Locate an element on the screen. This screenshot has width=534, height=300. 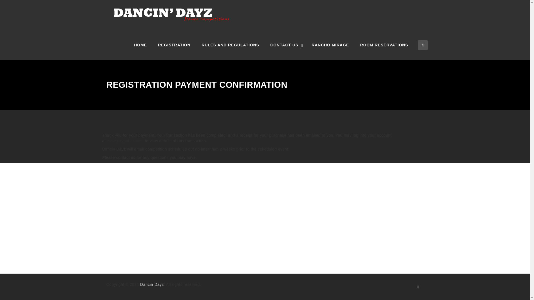
REGISTRATION is located at coordinates (174, 45).